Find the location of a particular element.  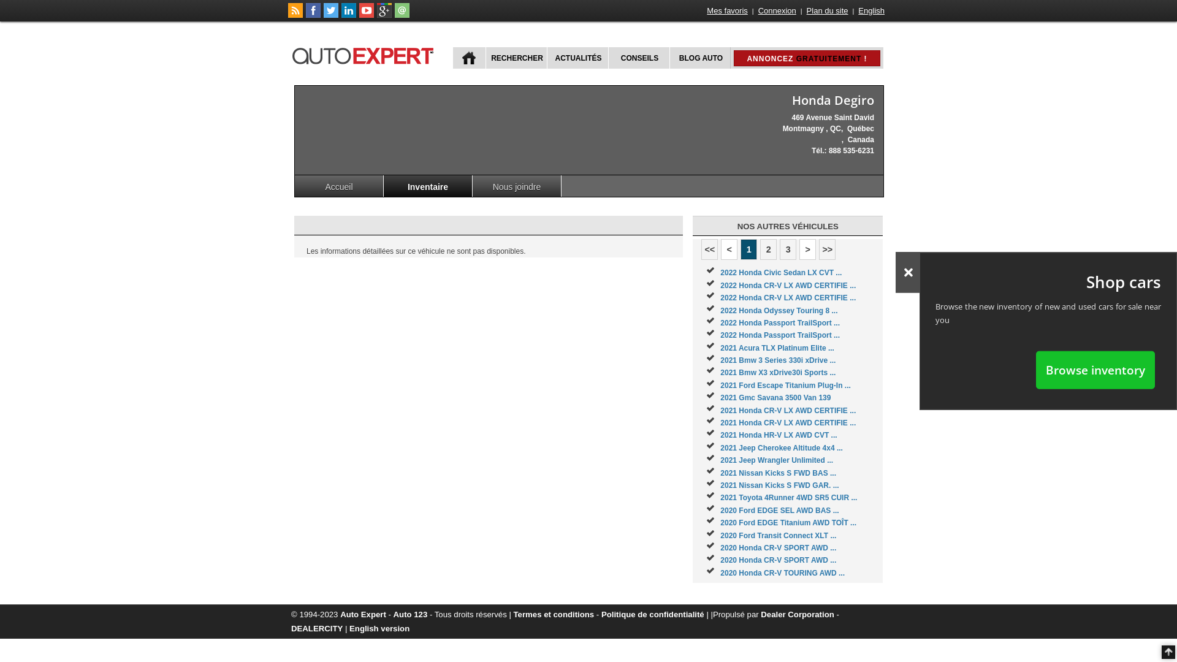

2021 Bmw X3 xDrive30i Sports ... is located at coordinates (778, 373).